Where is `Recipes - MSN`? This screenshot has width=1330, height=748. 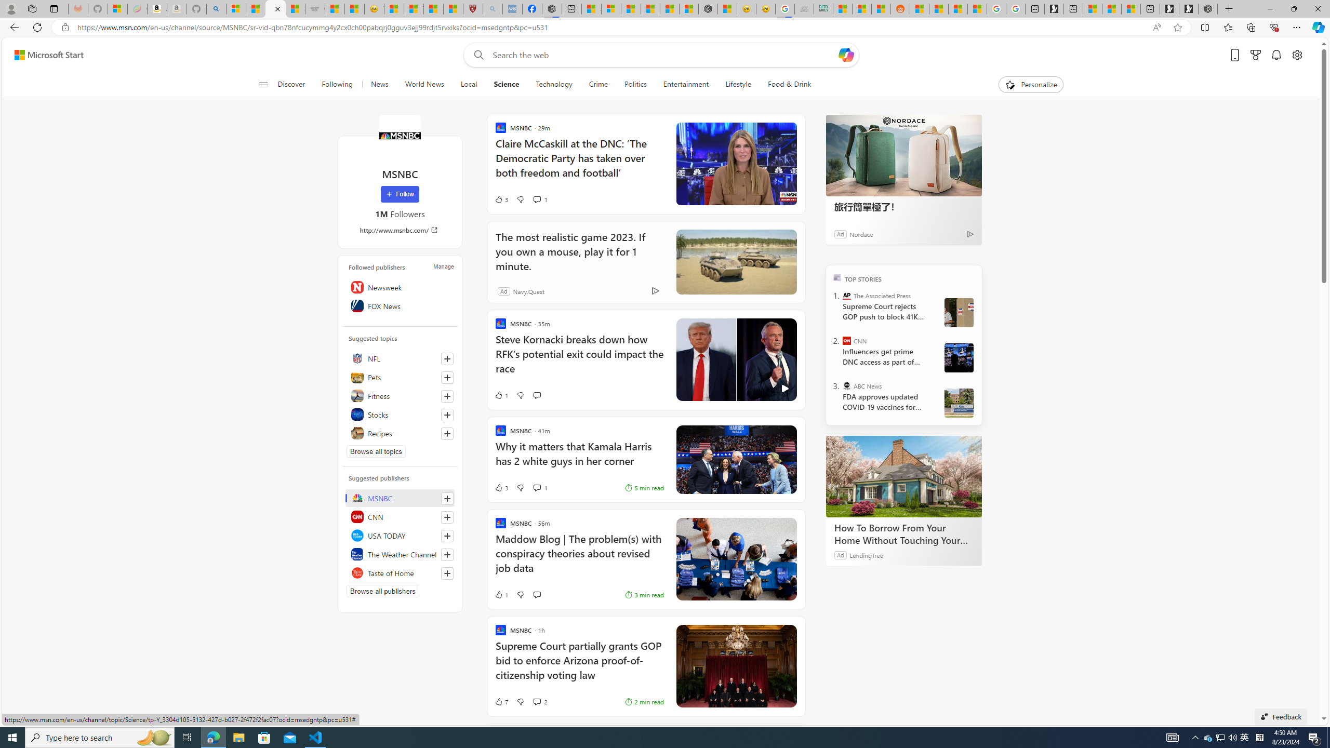
Recipes - MSN is located at coordinates (394, 9).